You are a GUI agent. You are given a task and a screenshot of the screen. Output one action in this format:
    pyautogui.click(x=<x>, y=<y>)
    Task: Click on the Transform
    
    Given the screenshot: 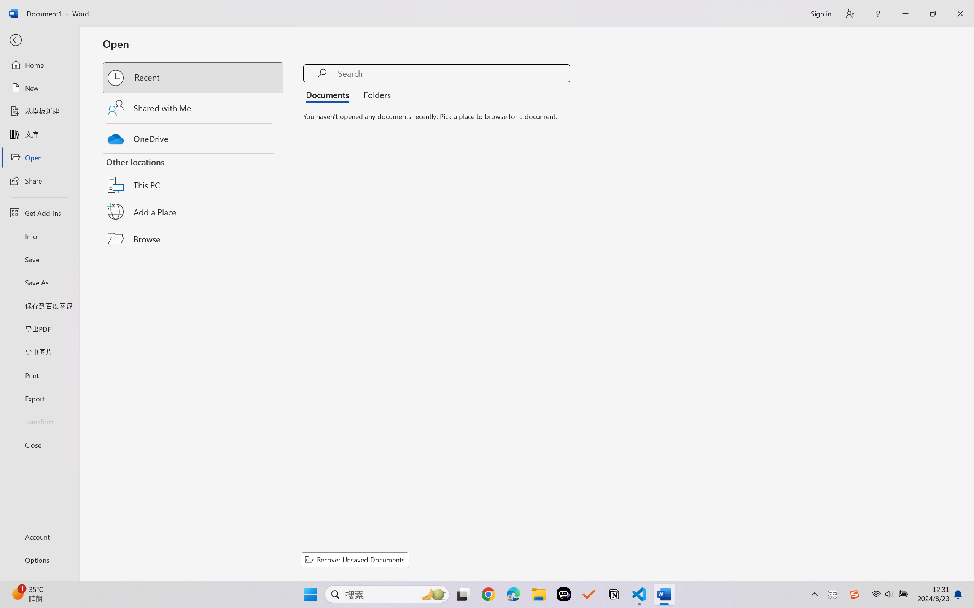 What is the action you would take?
    pyautogui.click(x=40, y=421)
    